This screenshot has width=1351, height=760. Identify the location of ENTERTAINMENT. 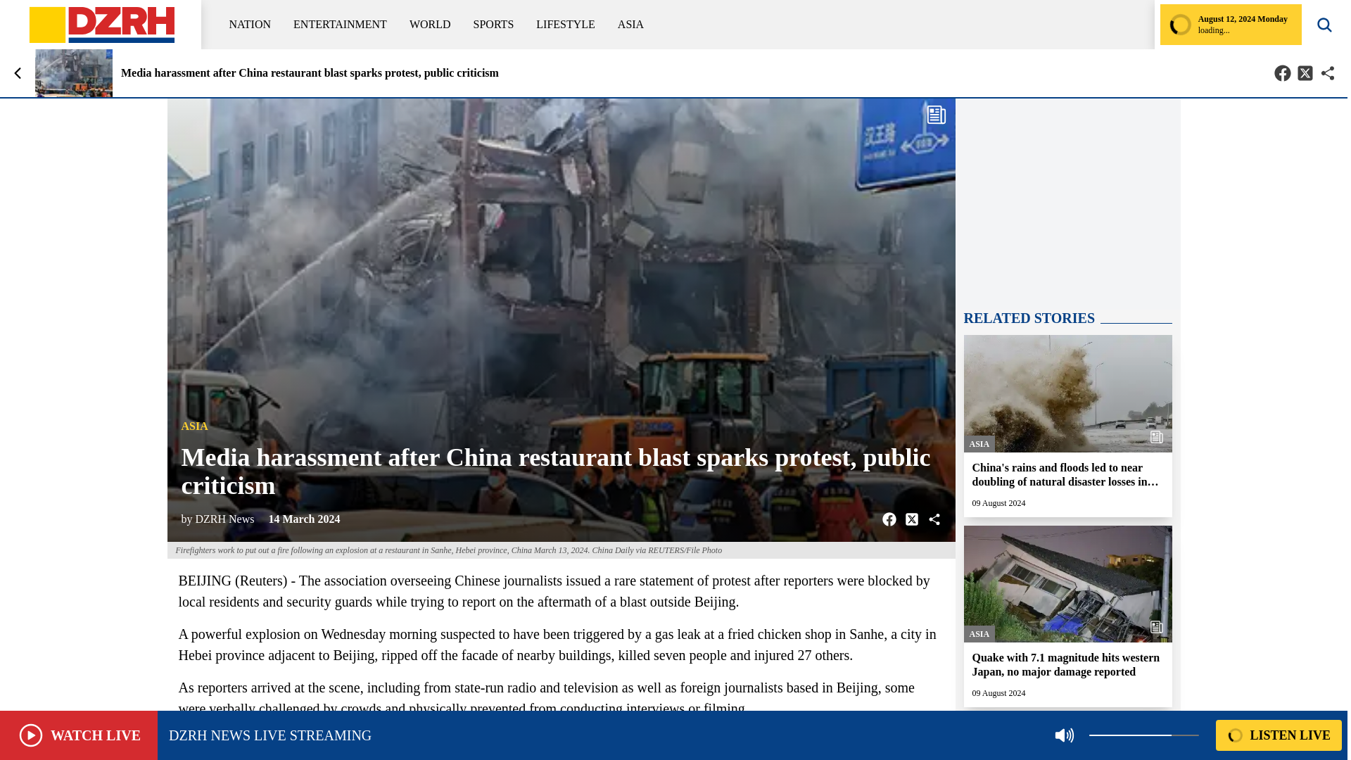
(339, 24).